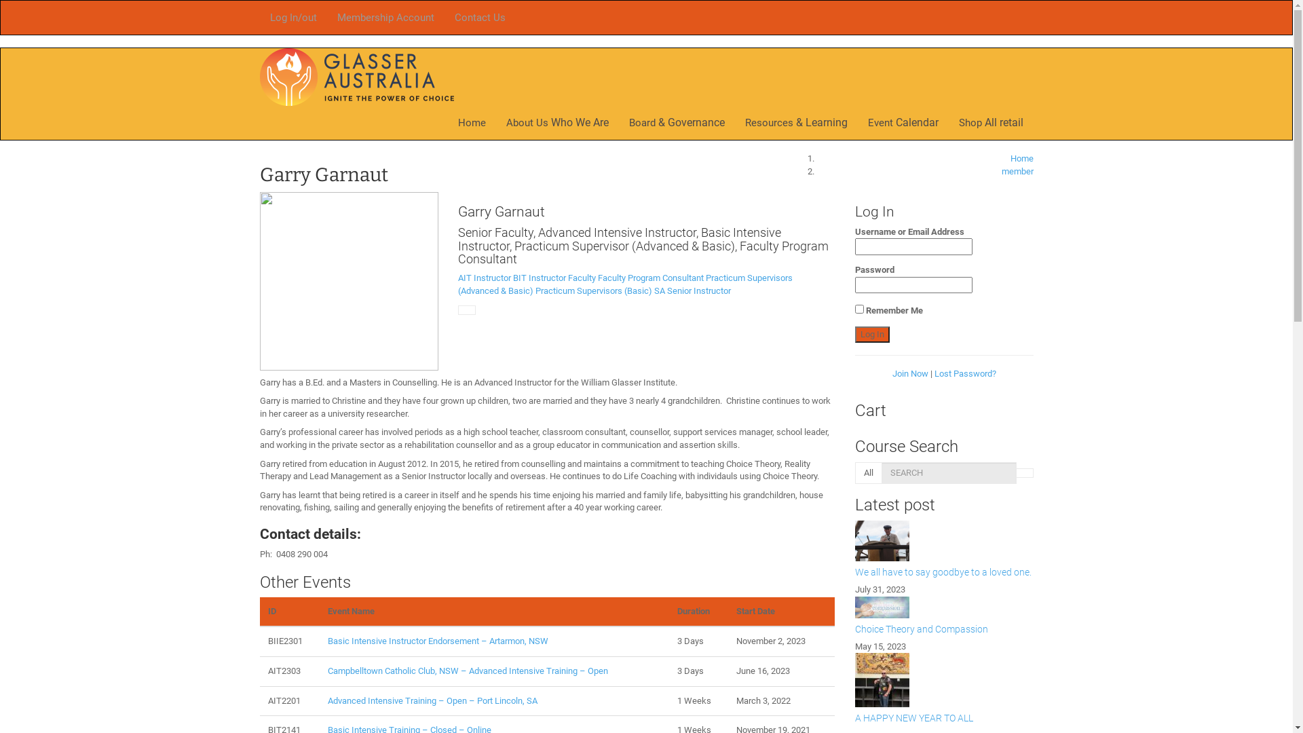  Describe the element at coordinates (869, 474) in the screenshot. I see `All` at that location.